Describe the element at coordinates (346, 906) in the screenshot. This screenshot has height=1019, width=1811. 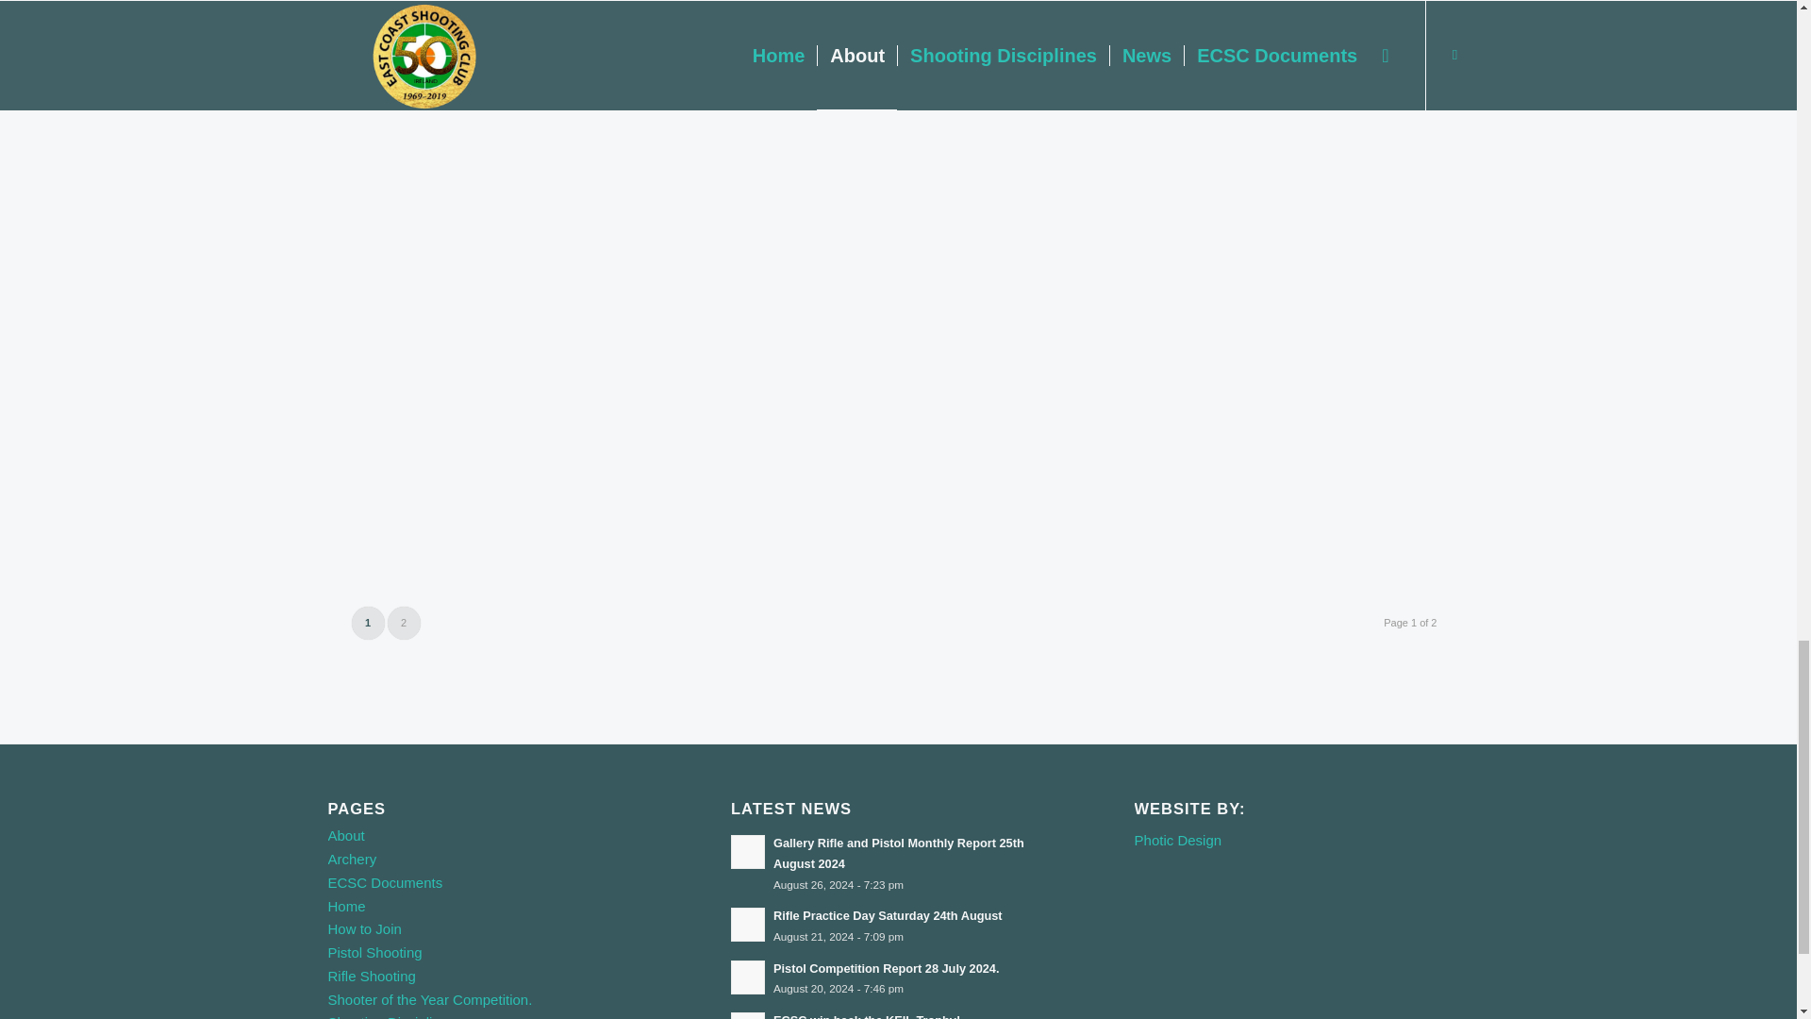
I see `Home` at that location.